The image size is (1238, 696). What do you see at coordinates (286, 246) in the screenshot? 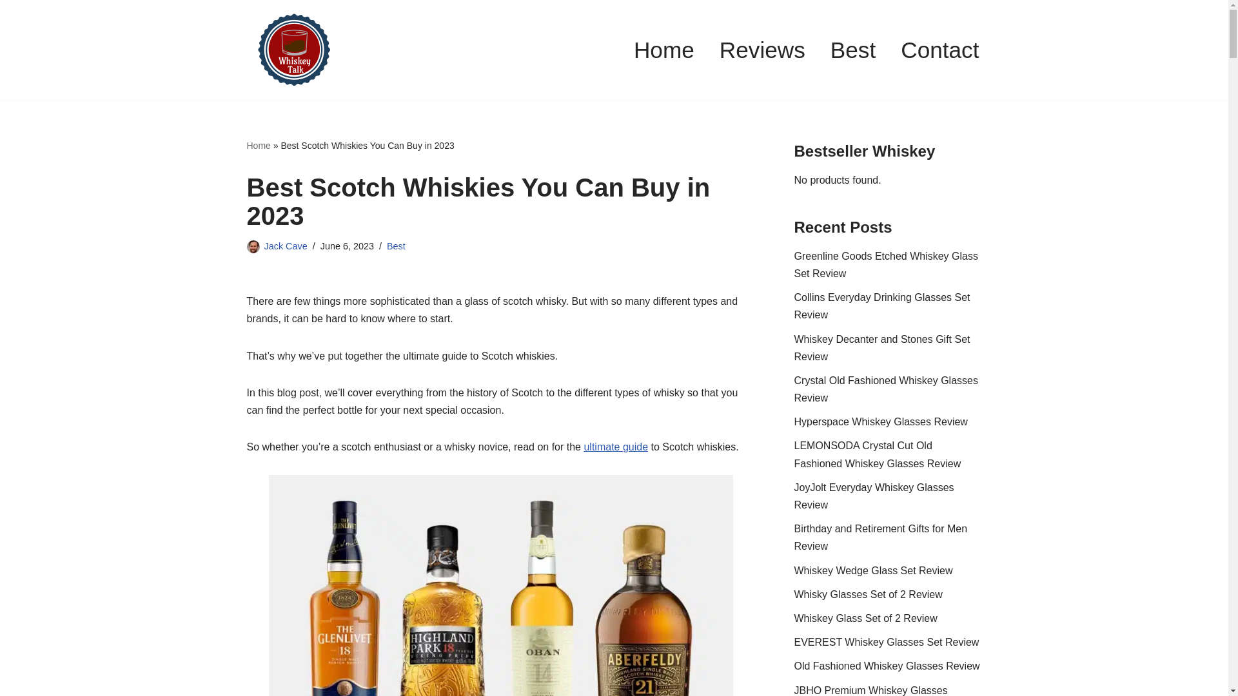
I see `Jack Cave` at bounding box center [286, 246].